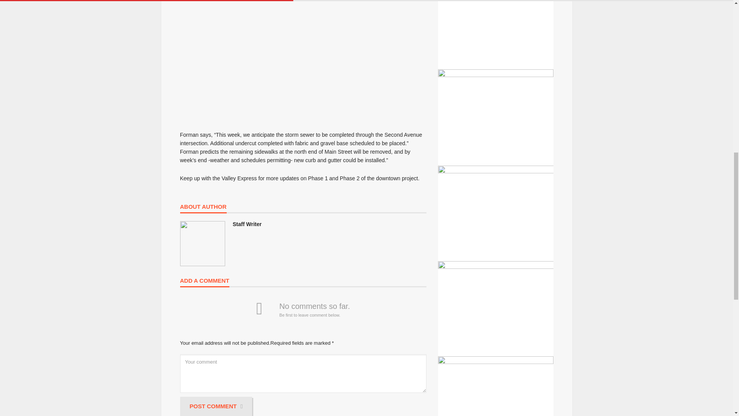 The width and height of the screenshot is (739, 416). Describe the element at coordinates (205, 283) in the screenshot. I see `ADD A COMMENT` at that location.